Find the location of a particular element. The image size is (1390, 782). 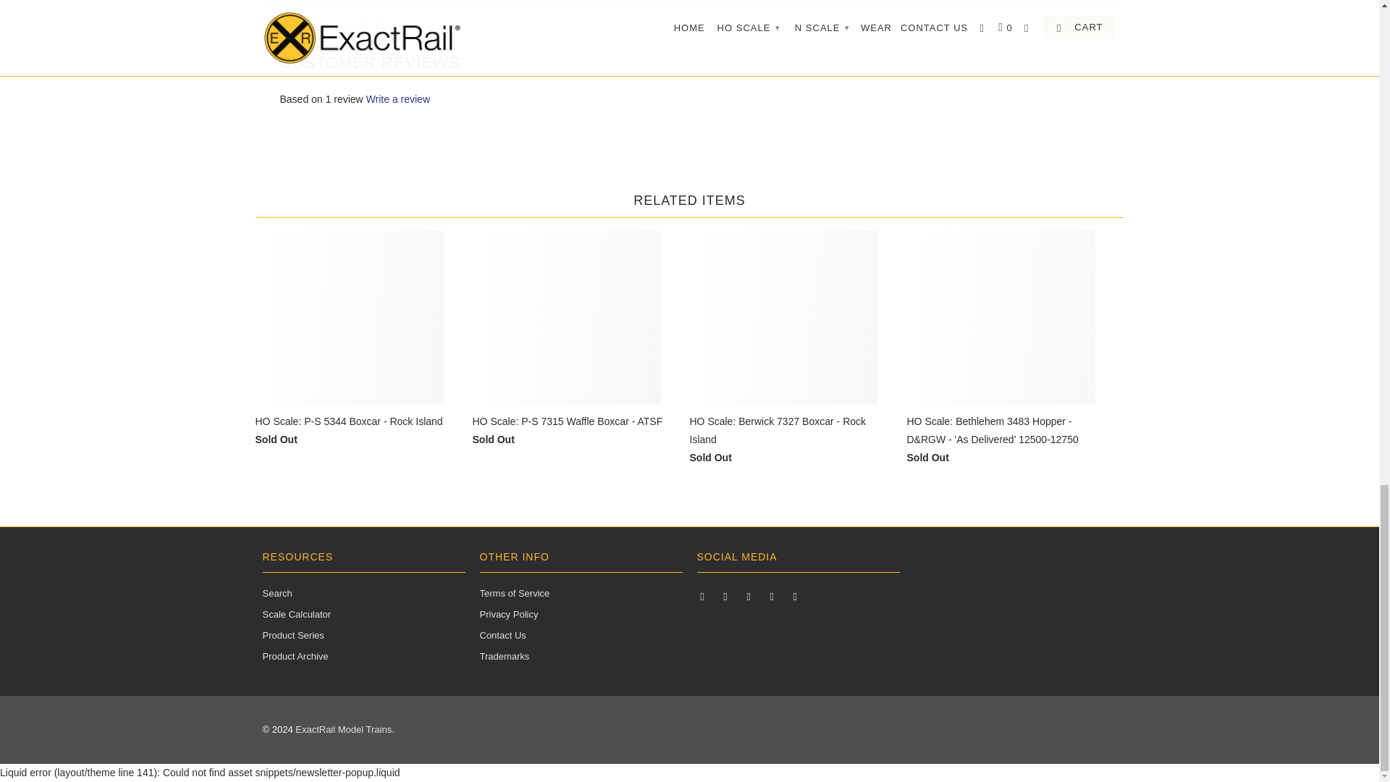

Email this to a friend is located at coordinates (382, 25).